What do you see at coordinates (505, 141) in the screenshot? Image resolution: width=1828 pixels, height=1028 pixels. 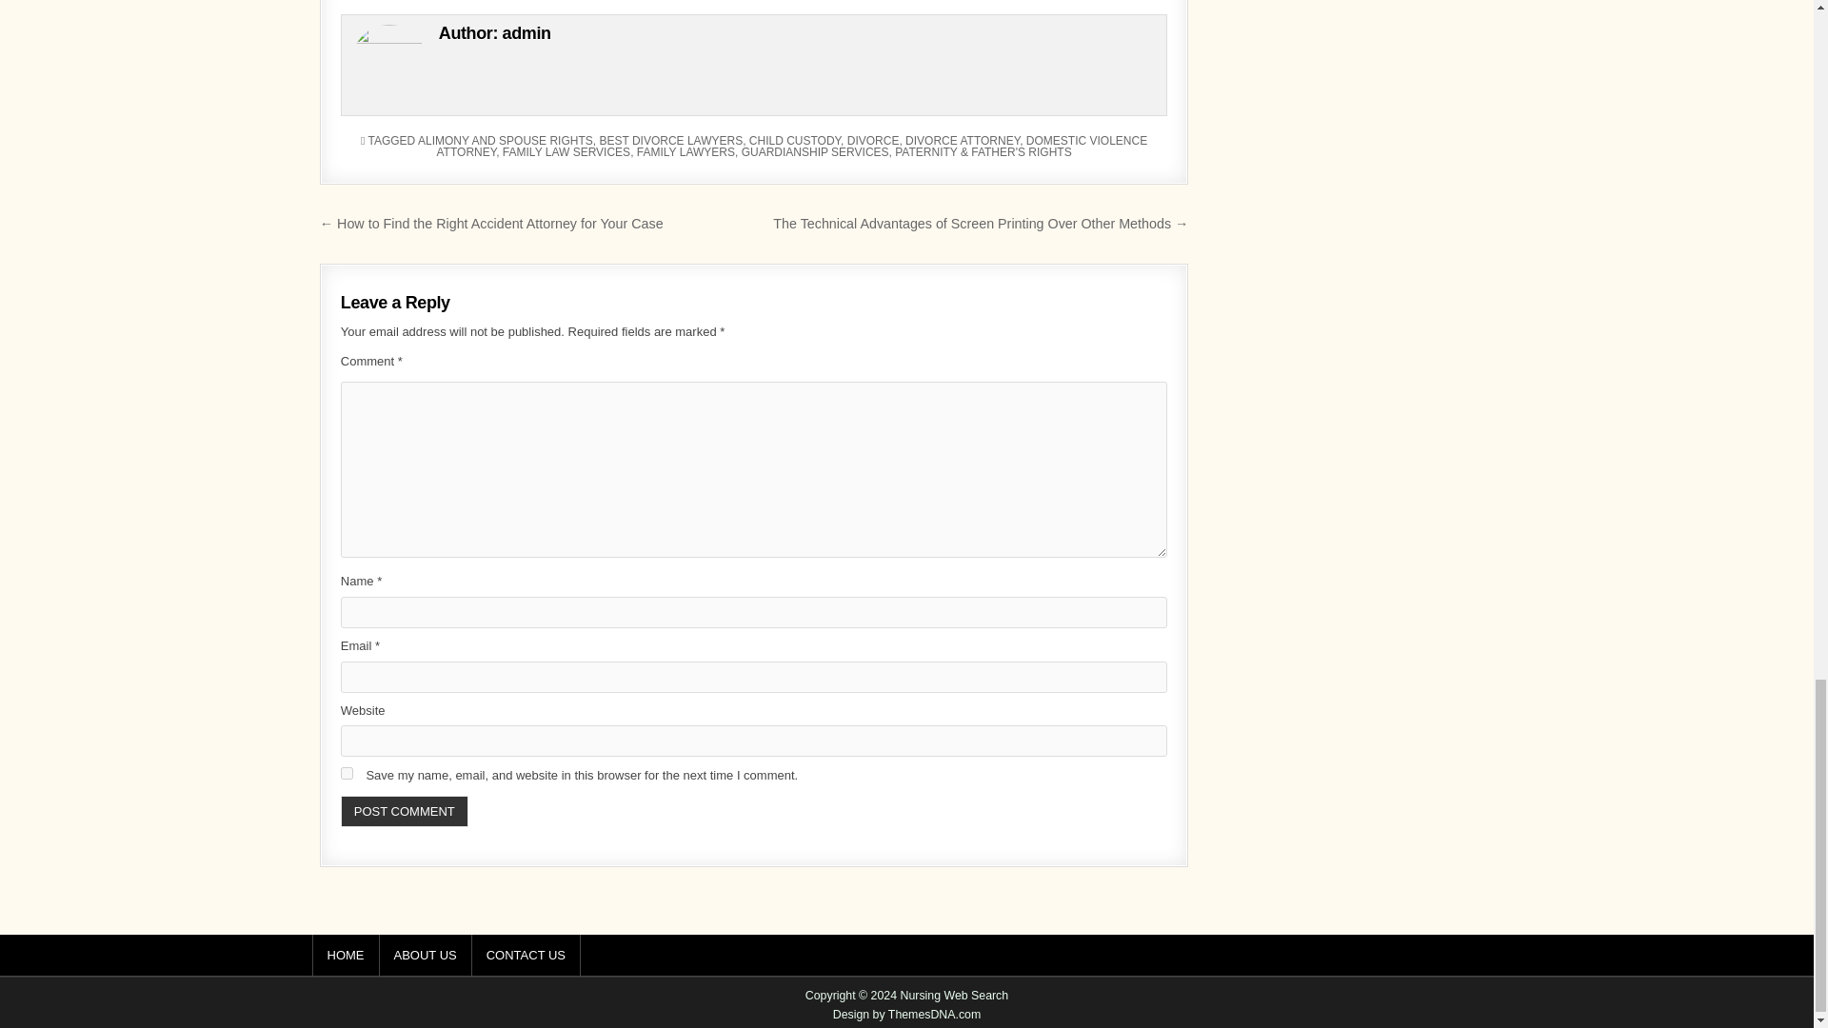 I see `ALIMONY AND SPOUSE RIGHTS` at bounding box center [505, 141].